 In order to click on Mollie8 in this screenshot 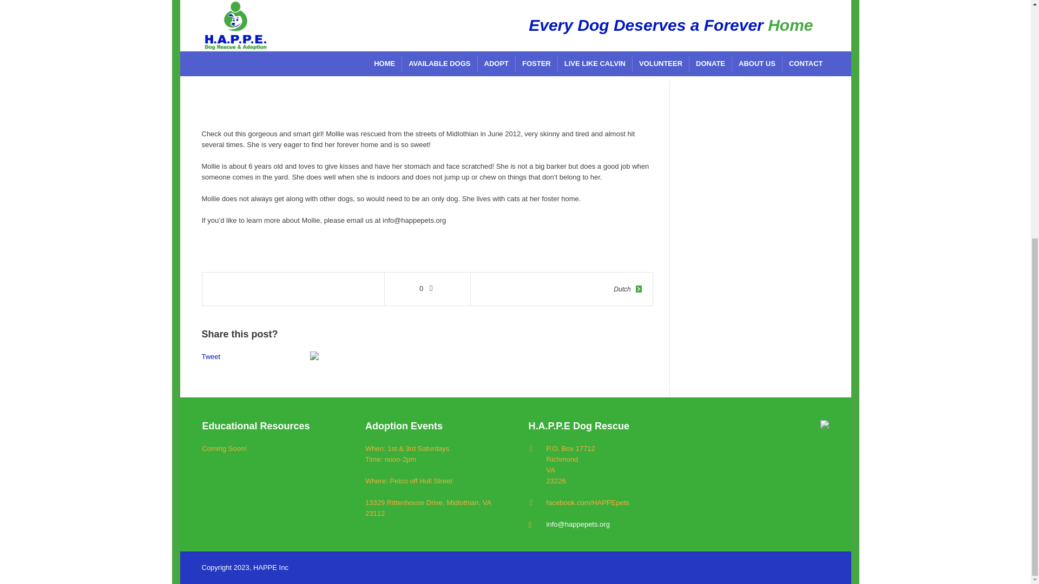, I will do `click(372, 30)`.